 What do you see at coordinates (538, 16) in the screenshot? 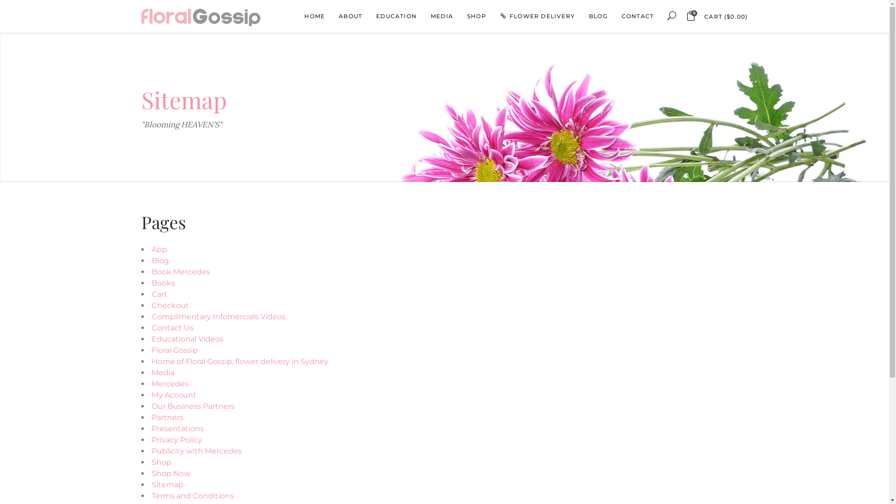
I see `FLOWER DELIVERY` at bounding box center [538, 16].